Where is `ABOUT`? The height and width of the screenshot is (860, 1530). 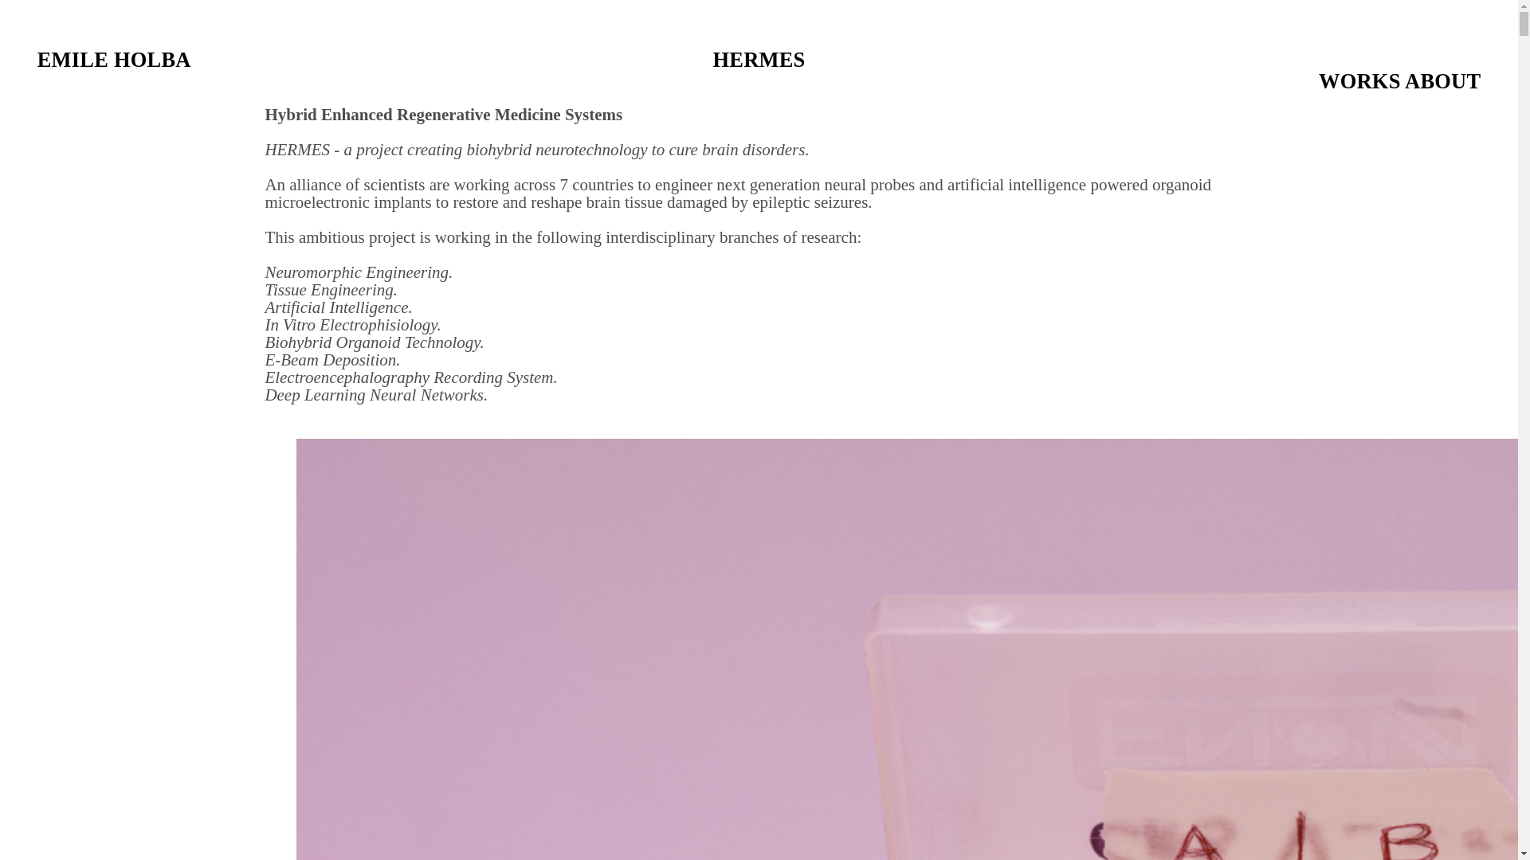
ABOUT is located at coordinates (1442, 81).